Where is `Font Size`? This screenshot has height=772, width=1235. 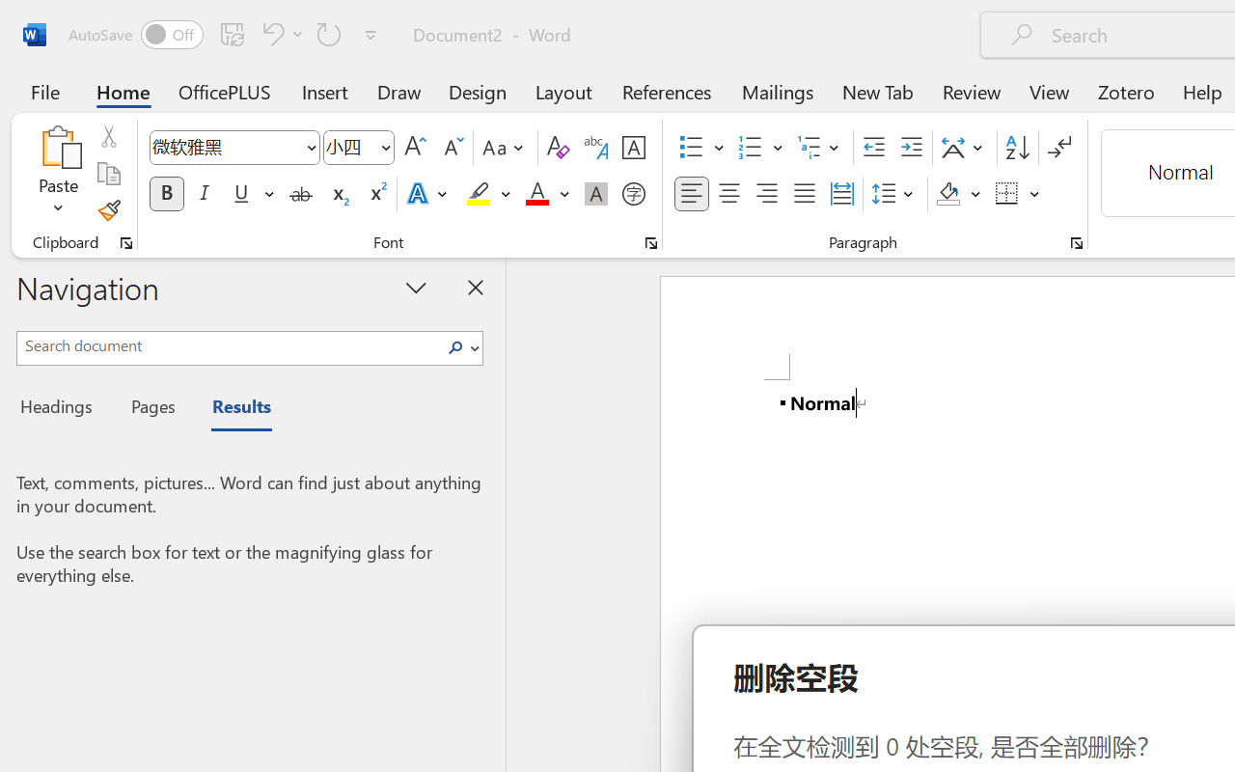 Font Size is located at coordinates (359, 148).